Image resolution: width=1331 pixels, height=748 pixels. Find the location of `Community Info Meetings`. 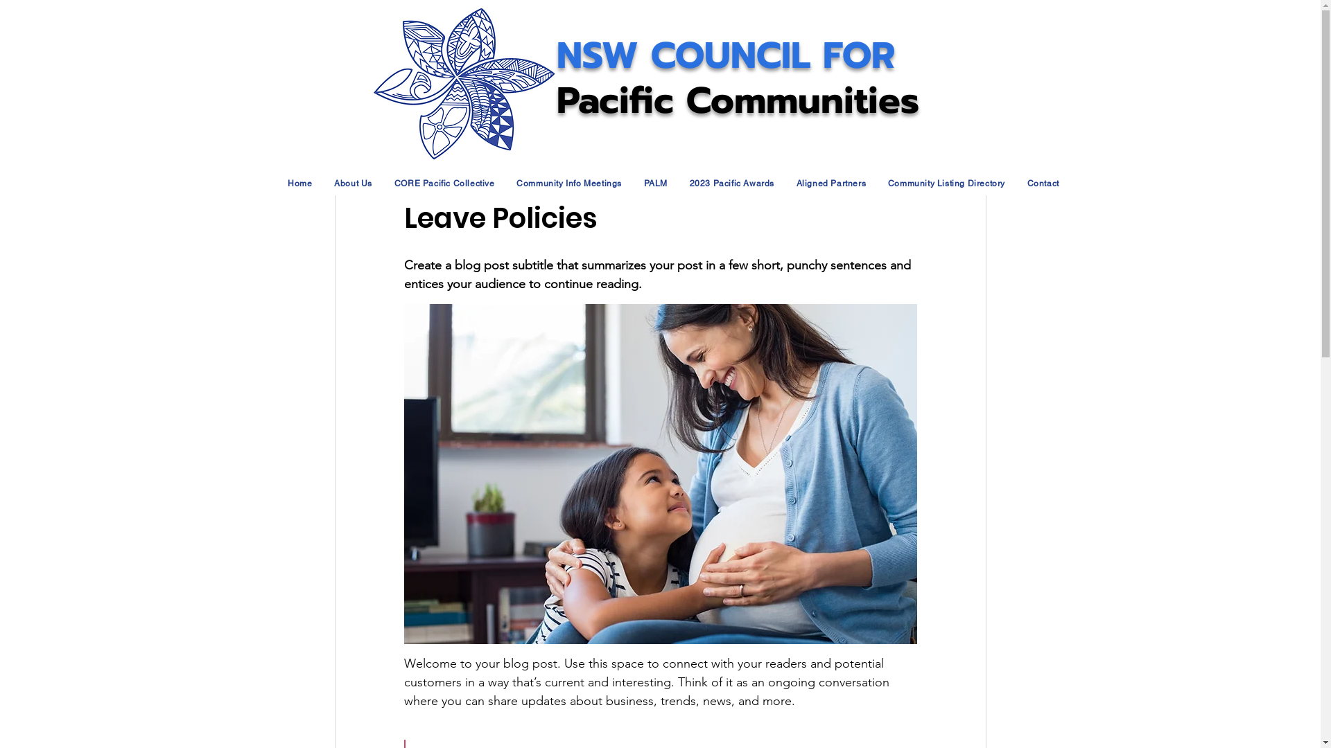

Community Info Meetings is located at coordinates (568, 184).